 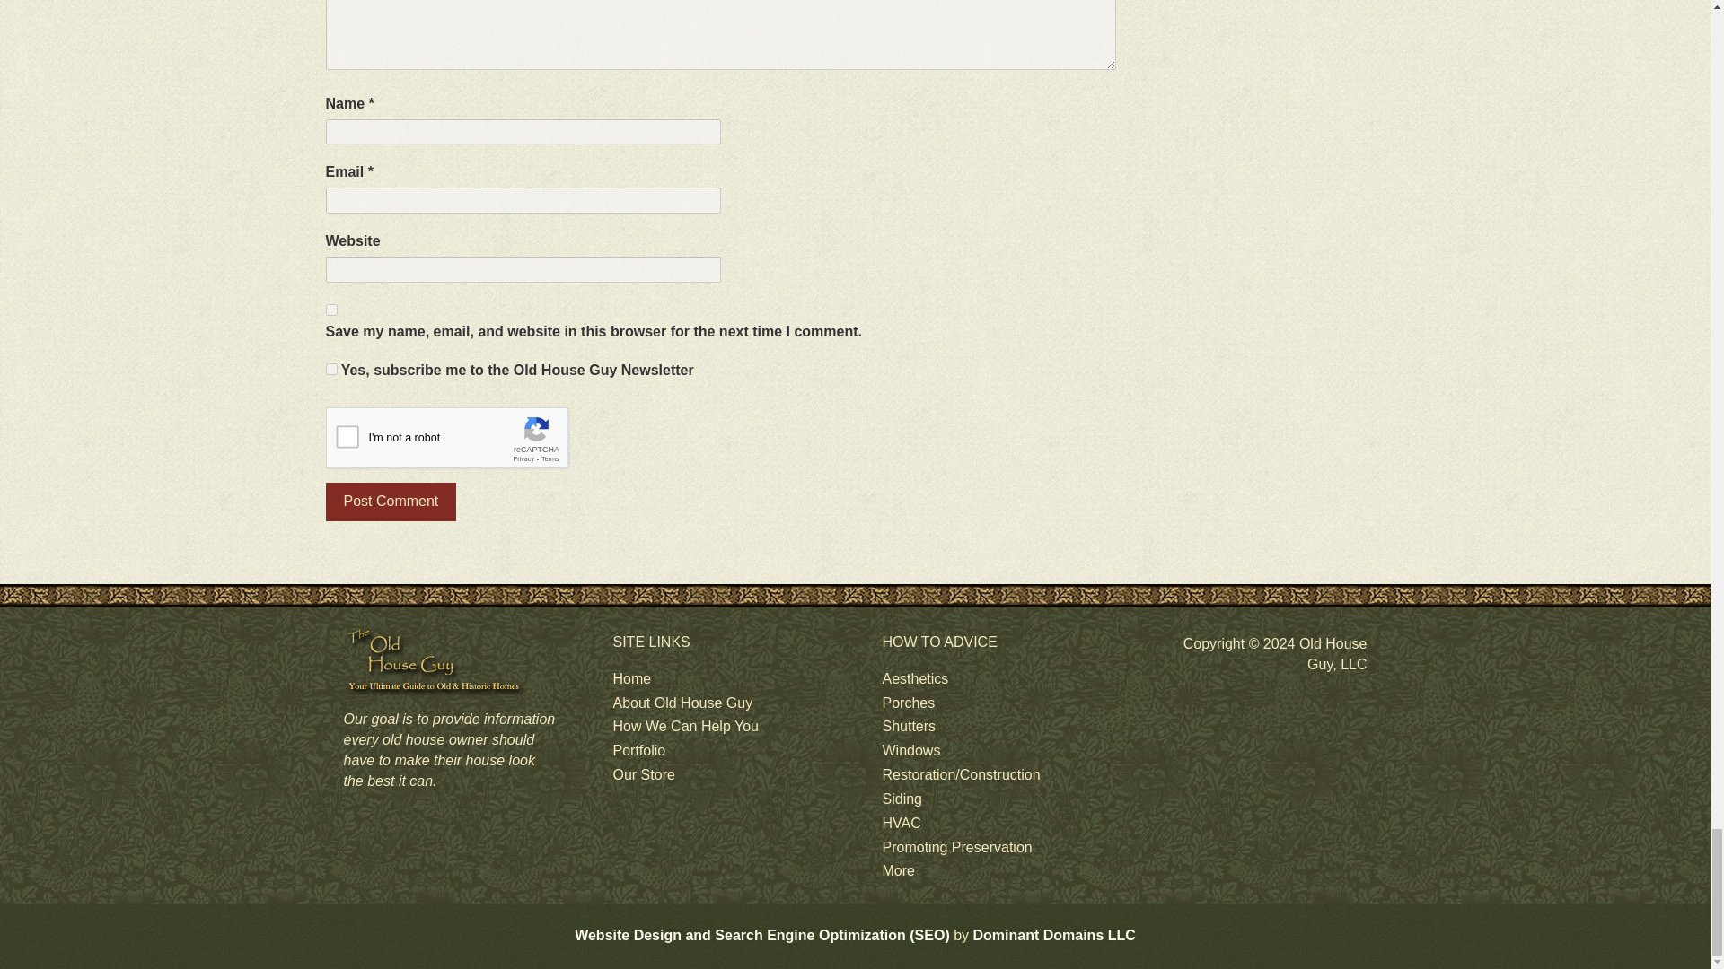 I want to click on 1, so click(x=330, y=369).